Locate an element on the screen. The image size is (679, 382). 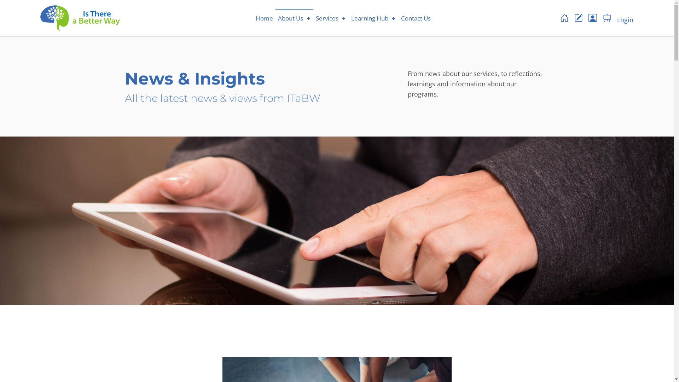
Home is located at coordinates (265, 18).